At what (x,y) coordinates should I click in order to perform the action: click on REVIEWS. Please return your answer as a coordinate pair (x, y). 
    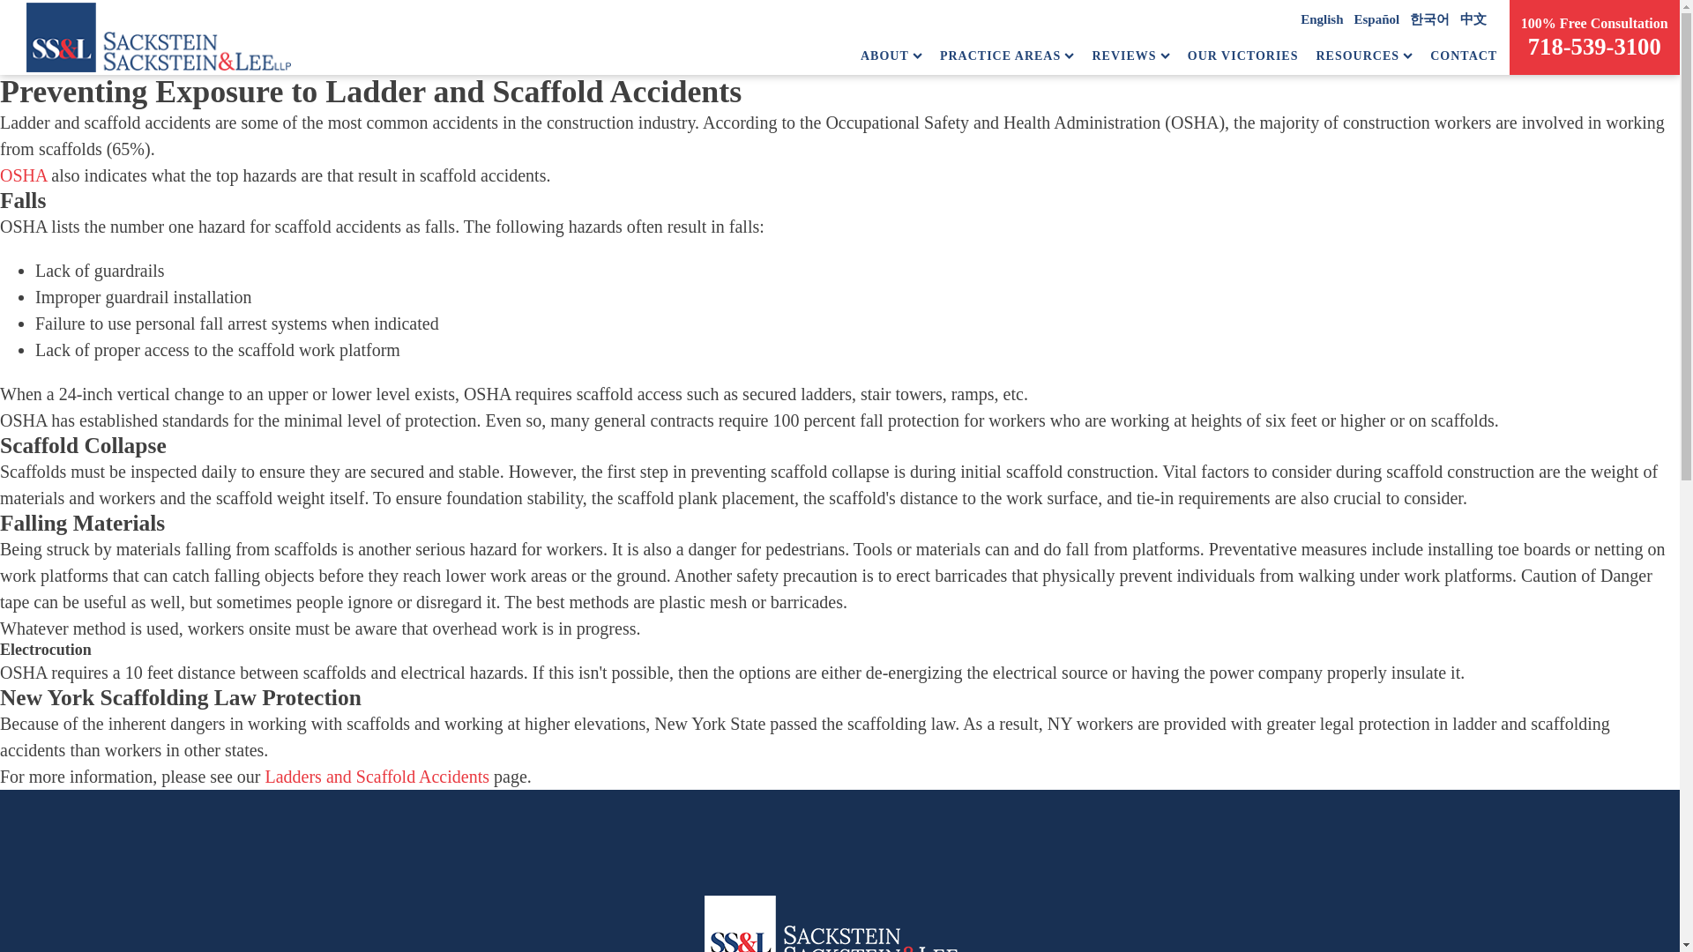
    Looking at the image, I should click on (1130, 56).